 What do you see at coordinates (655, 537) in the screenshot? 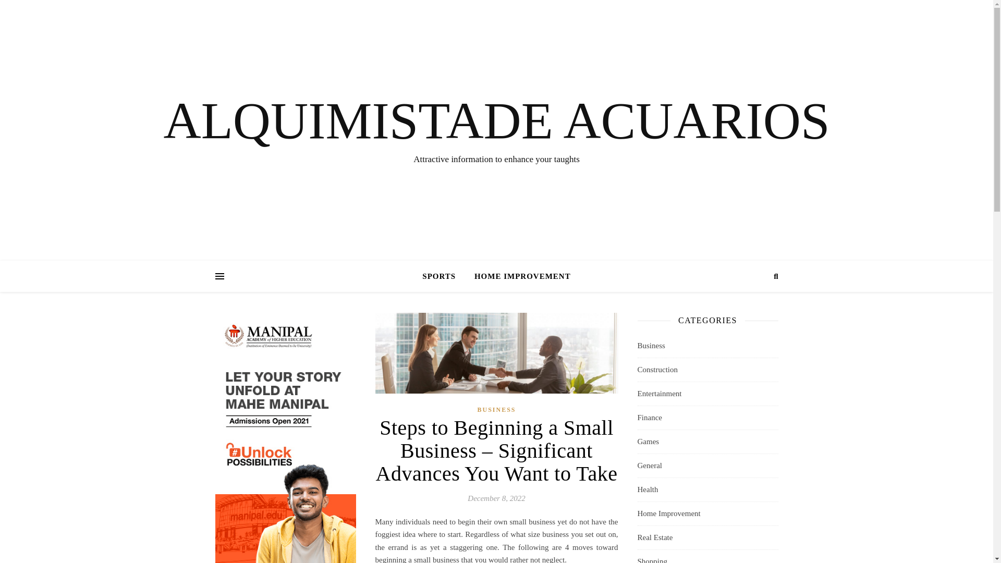
I see `Real Estate` at bounding box center [655, 537].